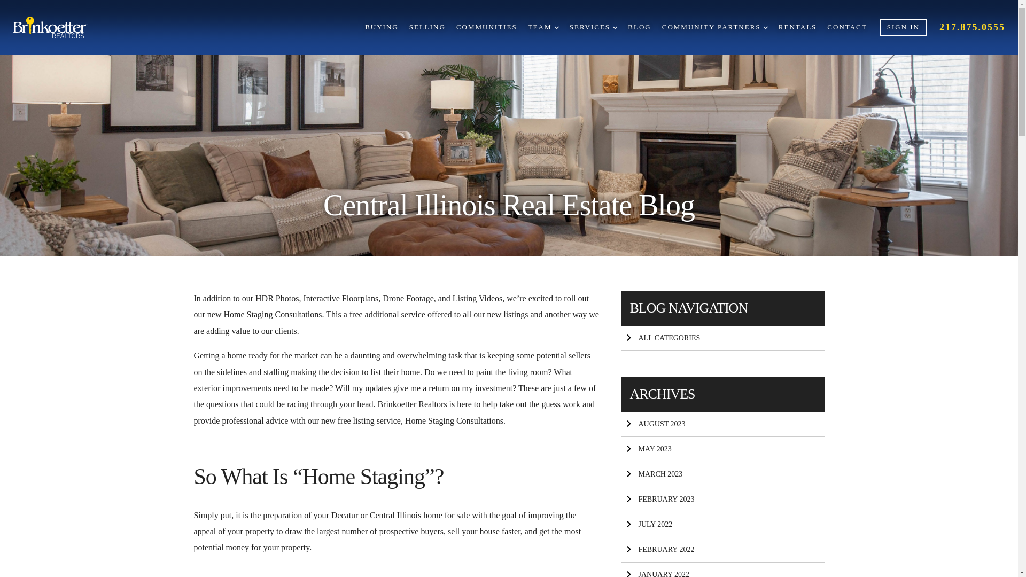 This screenshot has width=1026, height=577. I want to click on BUYING, so click(382, 27).